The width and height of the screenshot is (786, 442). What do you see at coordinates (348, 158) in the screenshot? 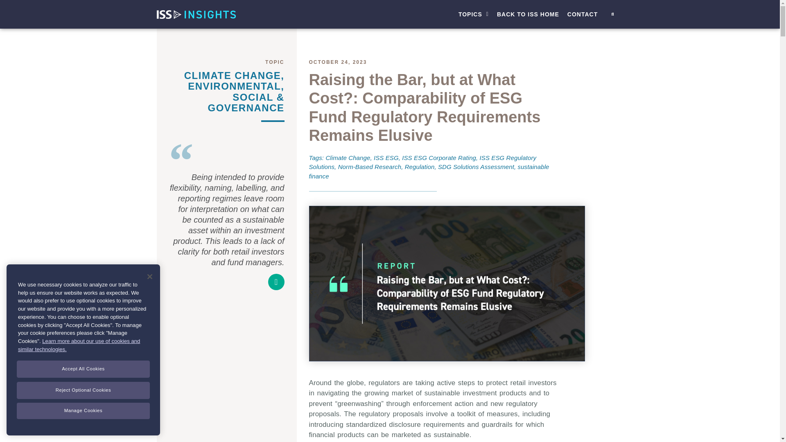
I see `Climate Change` at bounding box center [348, 158].